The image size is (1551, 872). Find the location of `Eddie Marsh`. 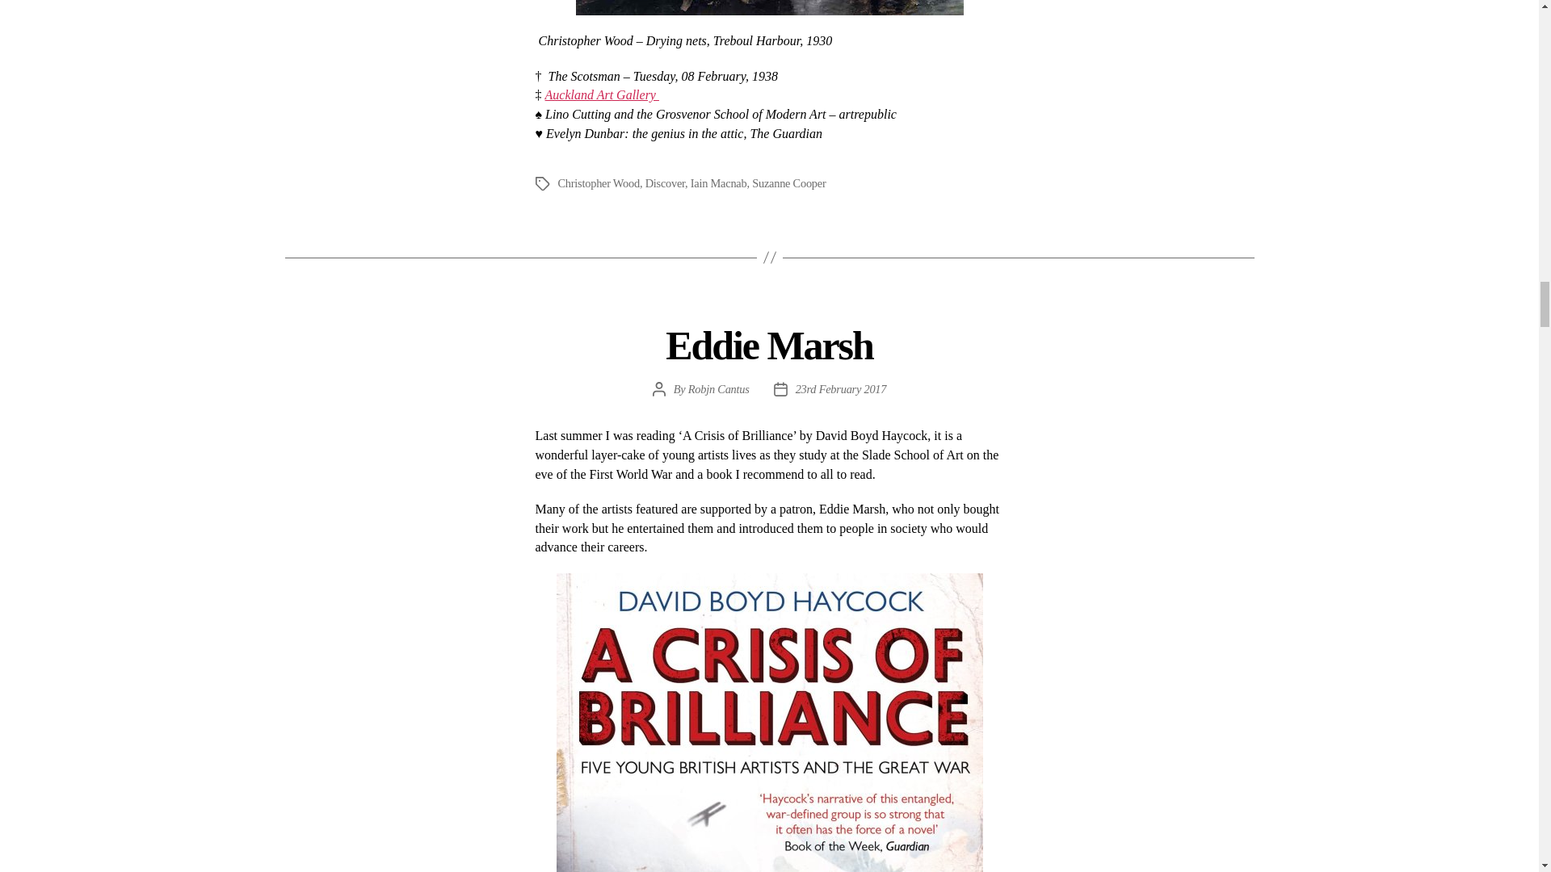

Eddie Marsh is located at coordinates (768, 345).